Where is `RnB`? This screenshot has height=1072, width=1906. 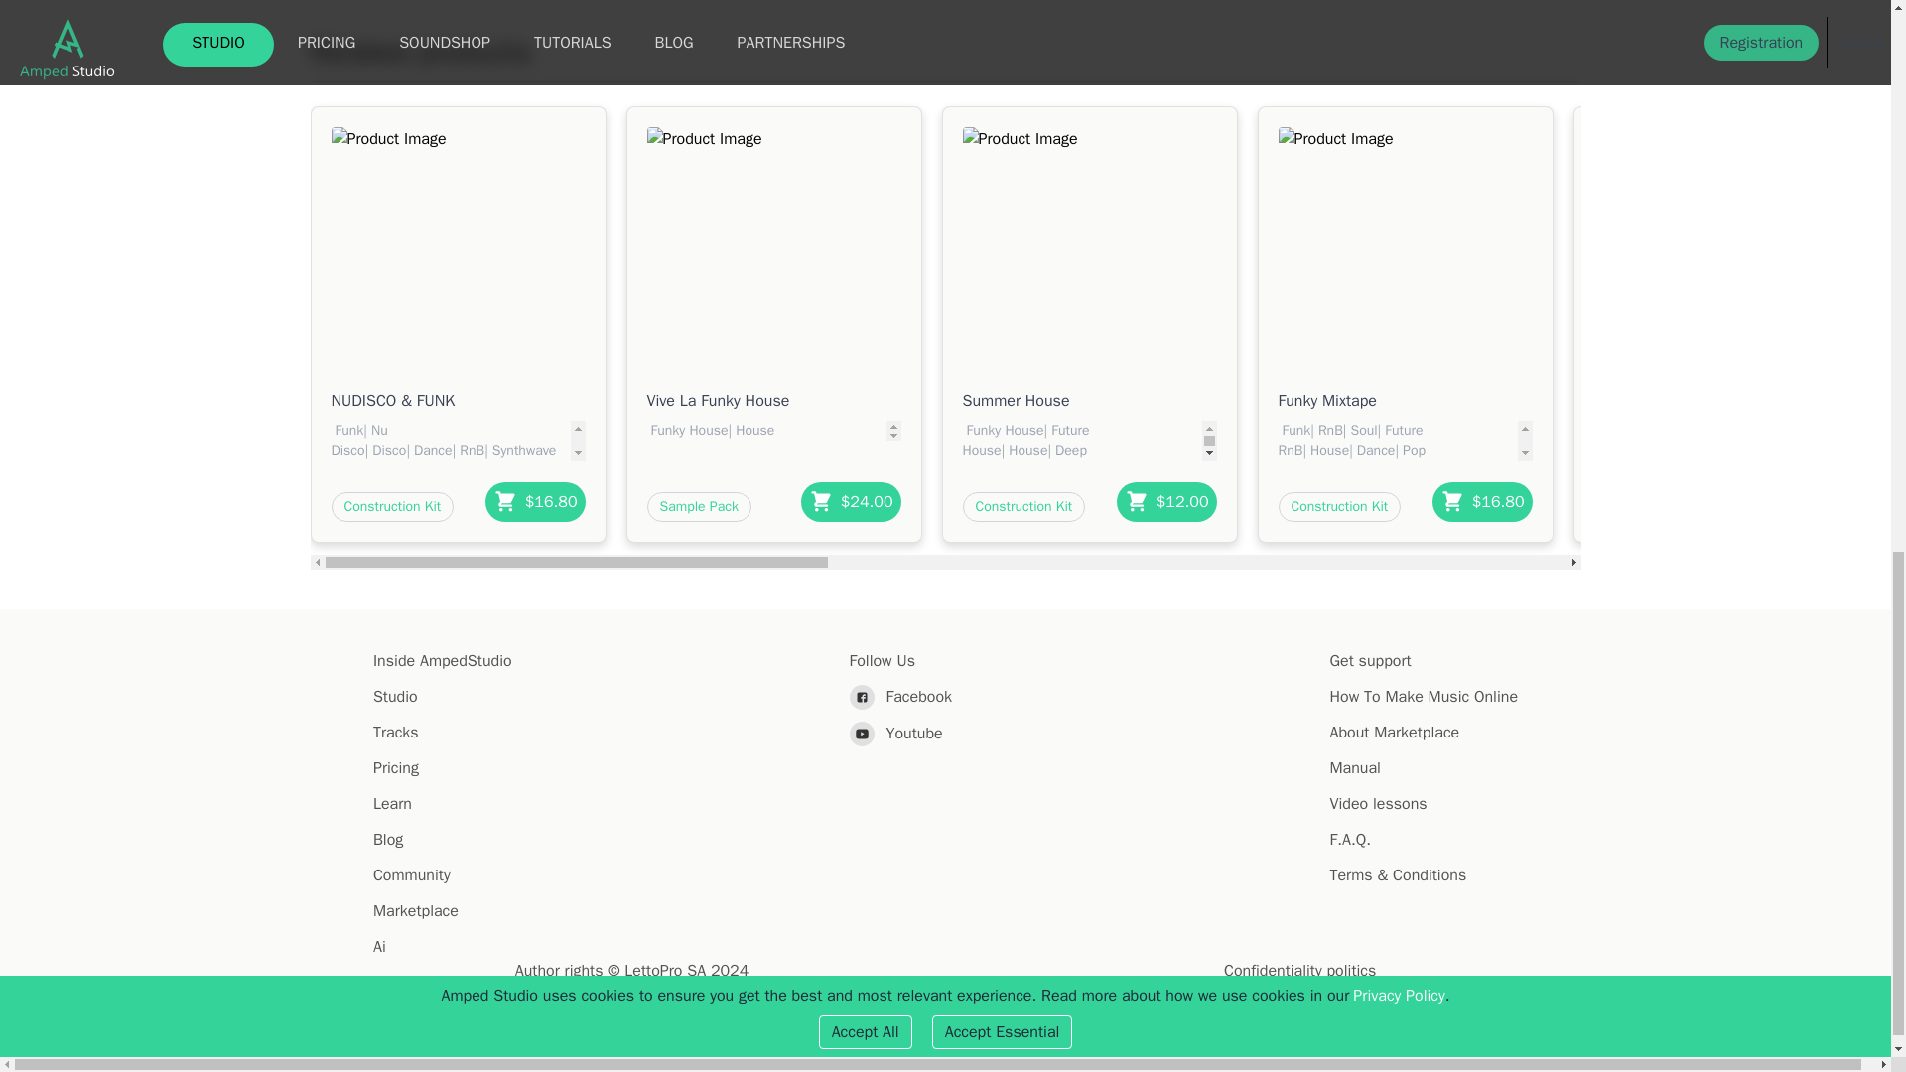
RnB is located at coordinates (469, 450).